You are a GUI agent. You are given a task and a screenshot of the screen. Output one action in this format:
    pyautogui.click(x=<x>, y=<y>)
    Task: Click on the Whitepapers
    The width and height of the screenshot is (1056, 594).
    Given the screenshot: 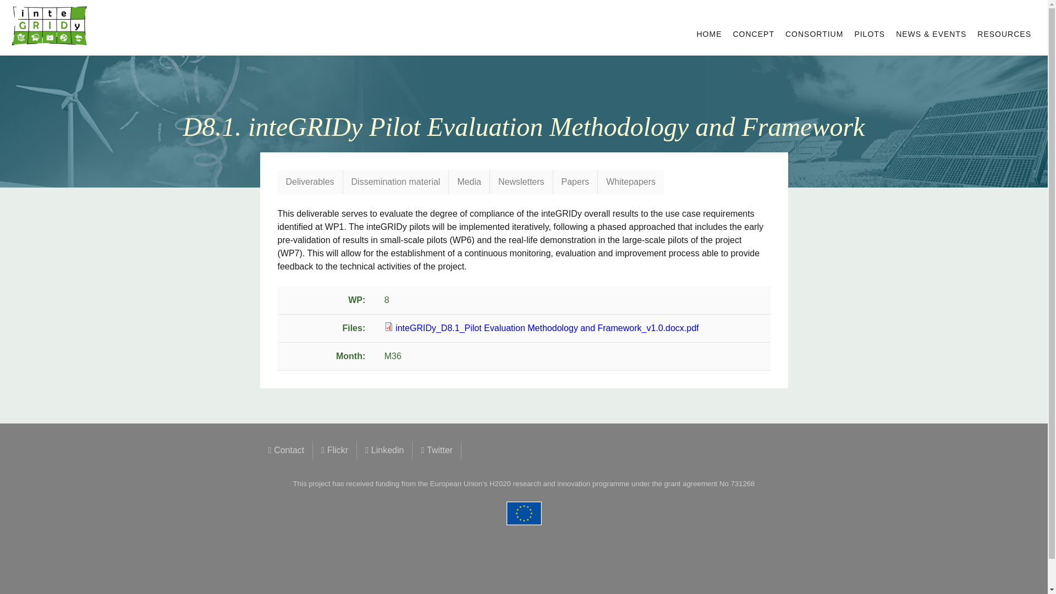 What is the action you would take?
    pyautogui.click(x=630, y=182)
    